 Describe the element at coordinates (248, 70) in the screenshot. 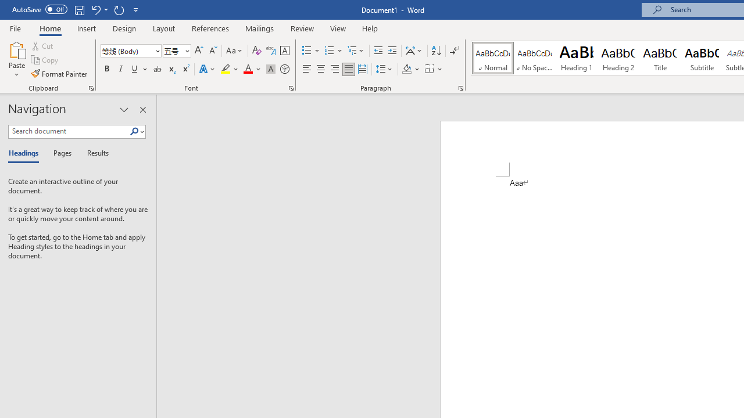

I see `Font Color Red` at that location.